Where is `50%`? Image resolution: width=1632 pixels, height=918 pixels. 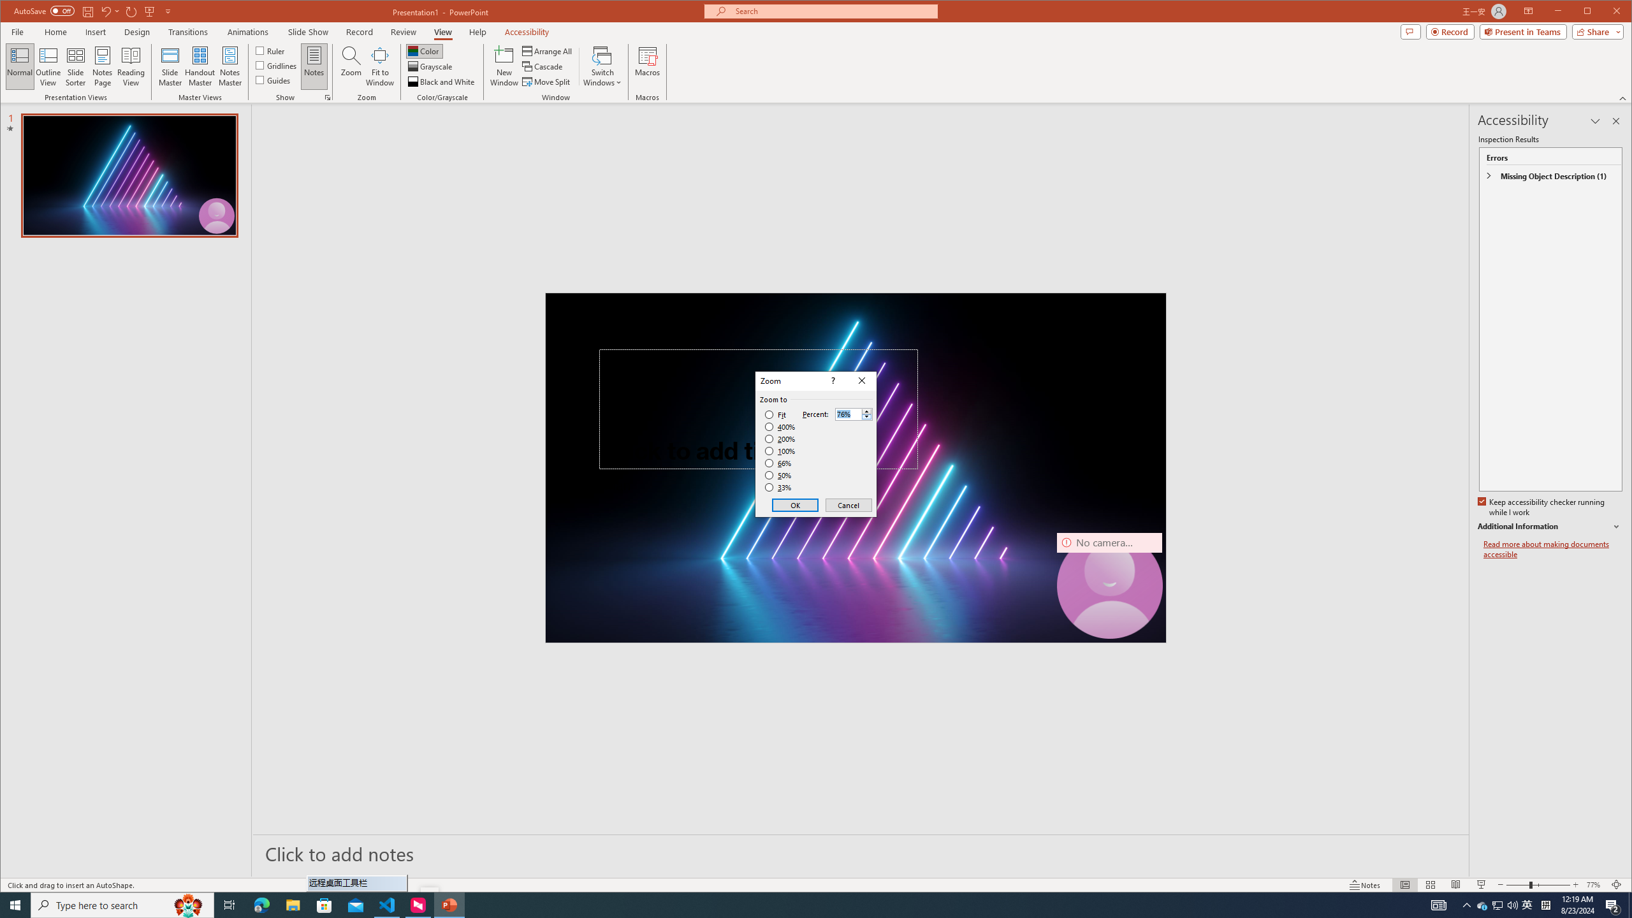
50% is located at coordinates (779, 476).